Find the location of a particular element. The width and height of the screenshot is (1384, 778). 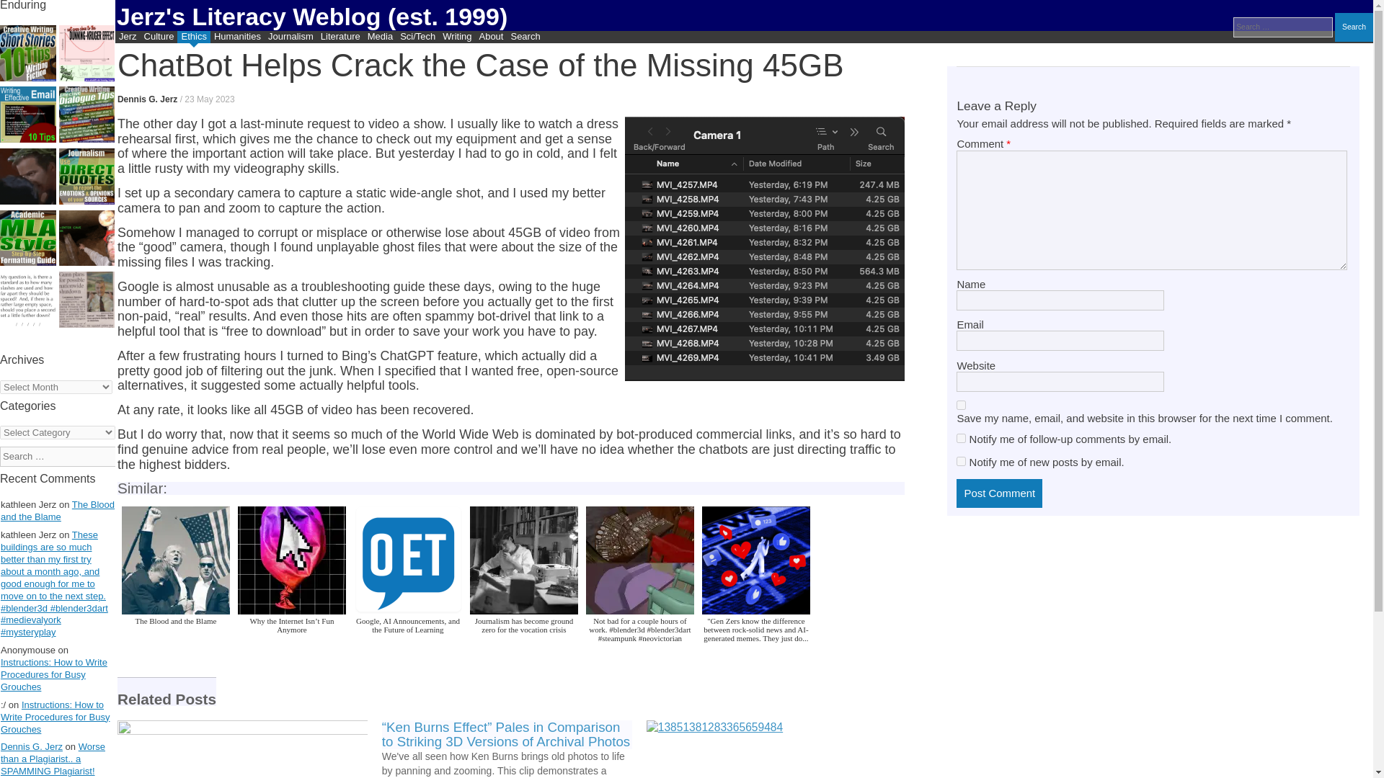

Ethics is located at coordinates (193, 37).